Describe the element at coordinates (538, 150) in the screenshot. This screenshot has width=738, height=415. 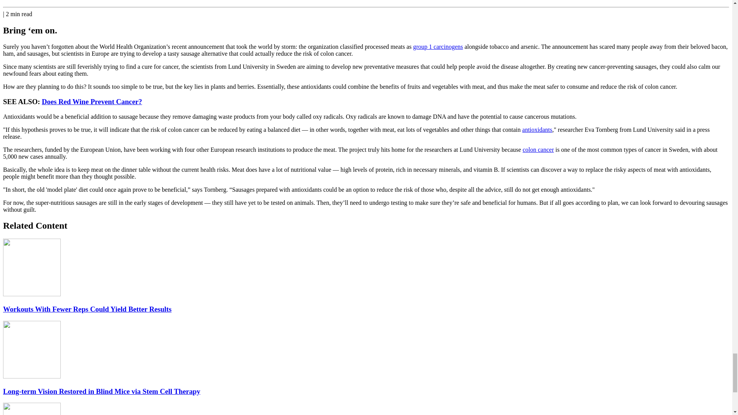
I see `colon cancer` at that location.